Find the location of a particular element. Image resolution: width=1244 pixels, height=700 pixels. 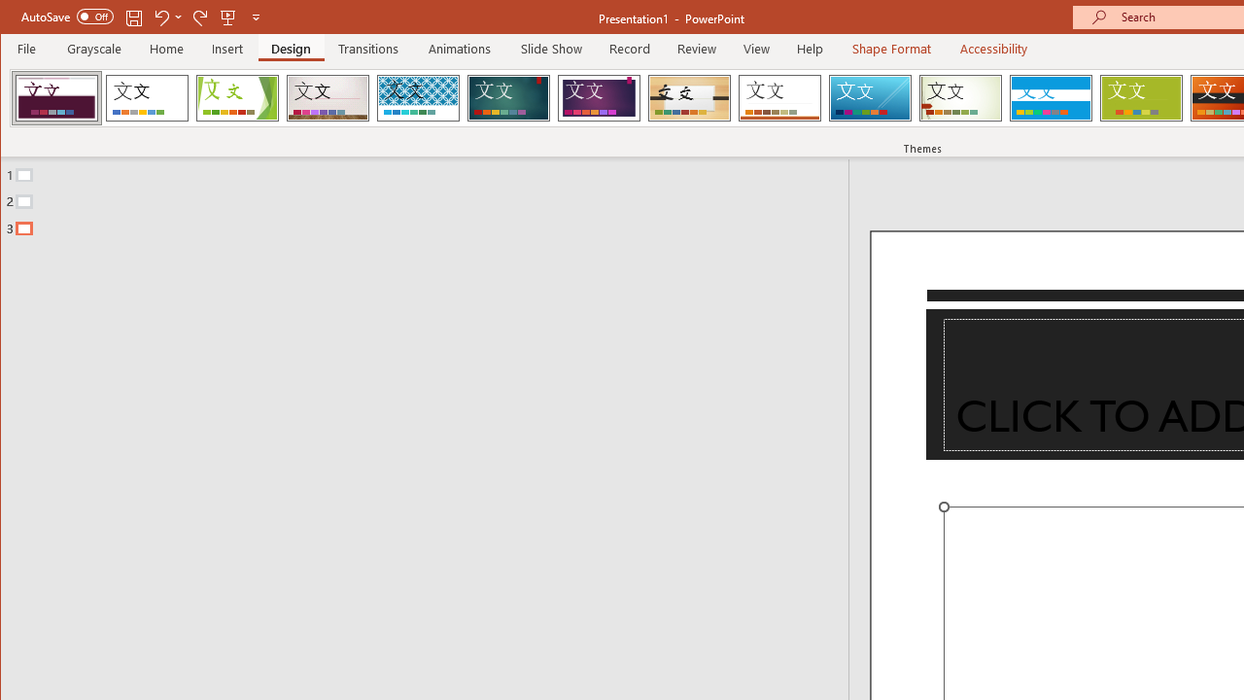

Retrospect is located at coordinates (779, 97).